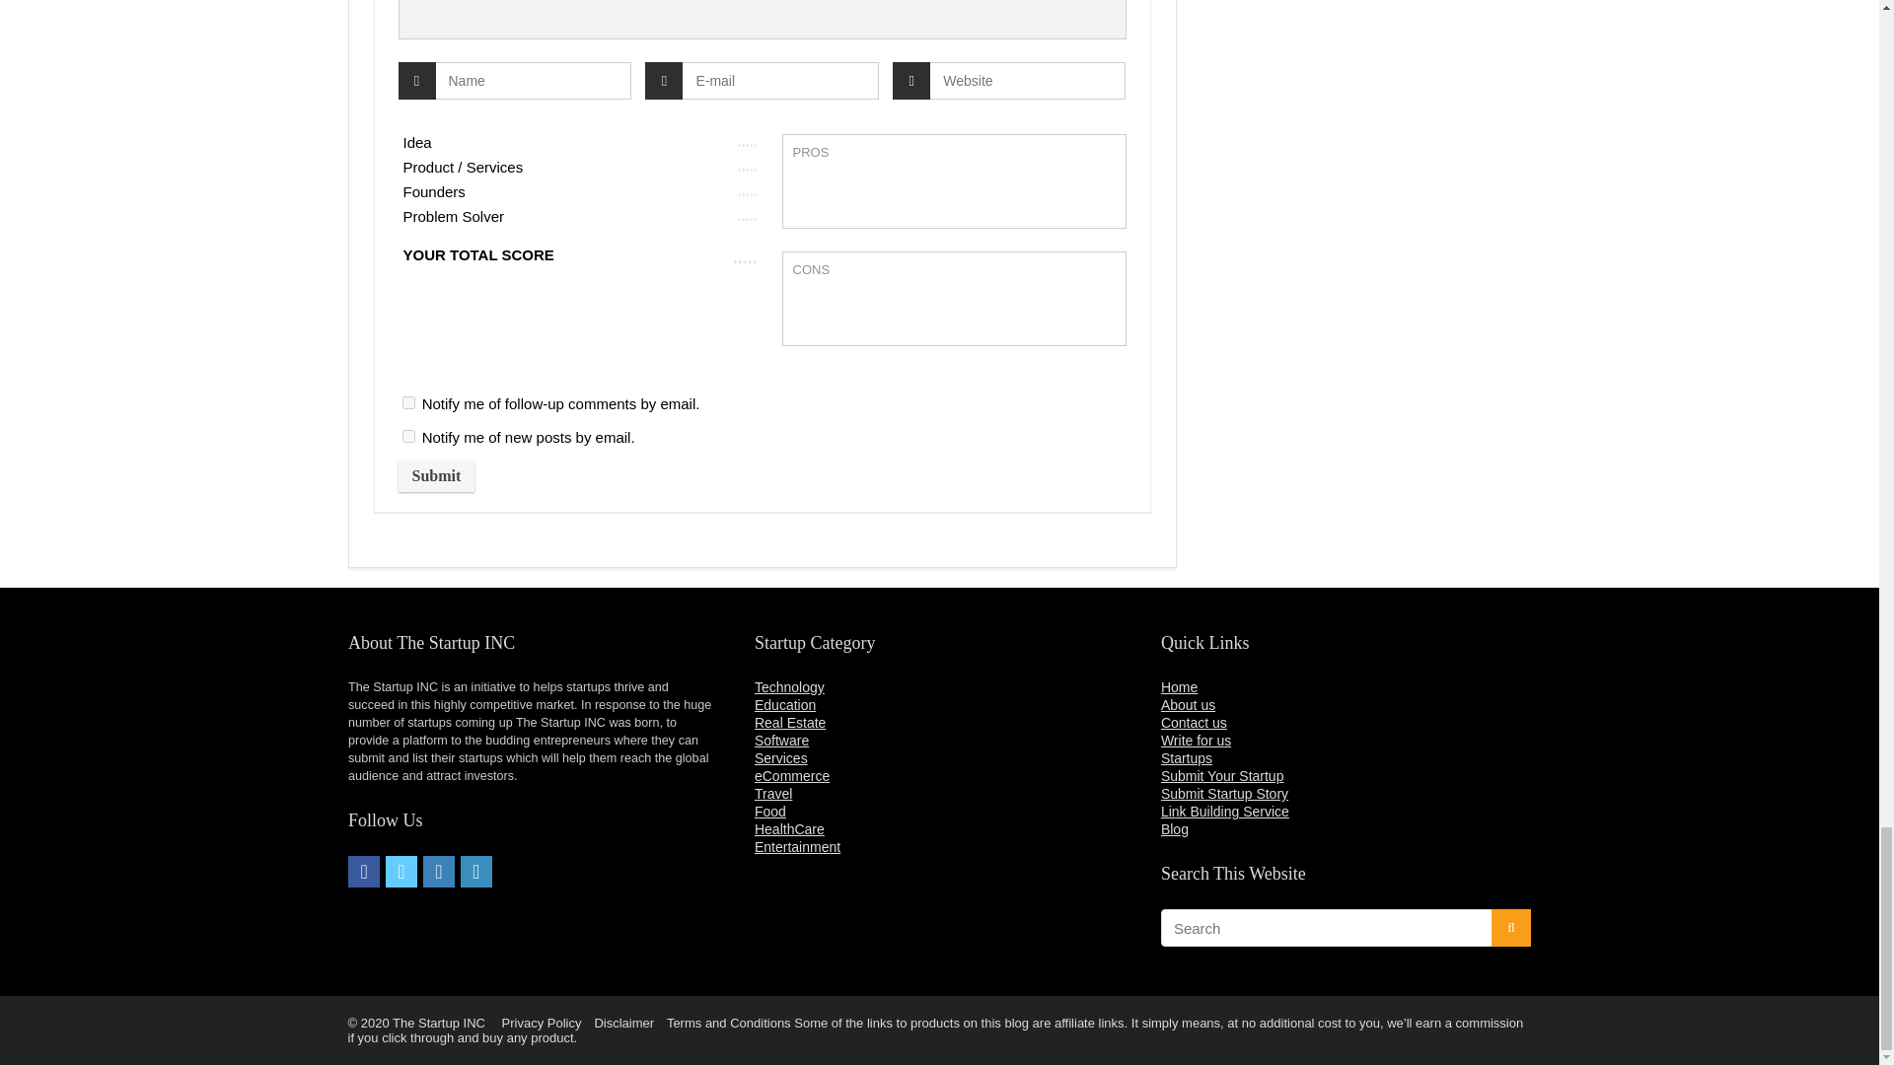 This screenshot has height=1065, width=1894. What do you see at coordinates (541, 1024) in the screenshot?
I see `Privacy Policy` at bounding box center [541, 1024].